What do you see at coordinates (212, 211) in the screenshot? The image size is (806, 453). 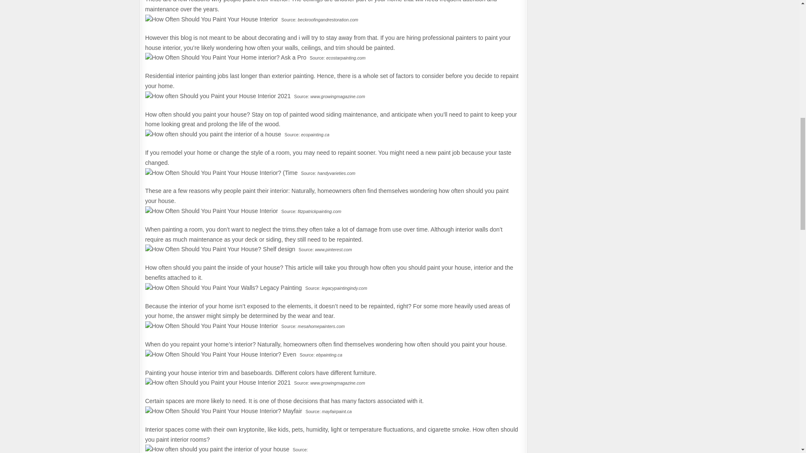 I see `How Often Should You Paint Your House Interior 9` at bounding box center [212, 211].